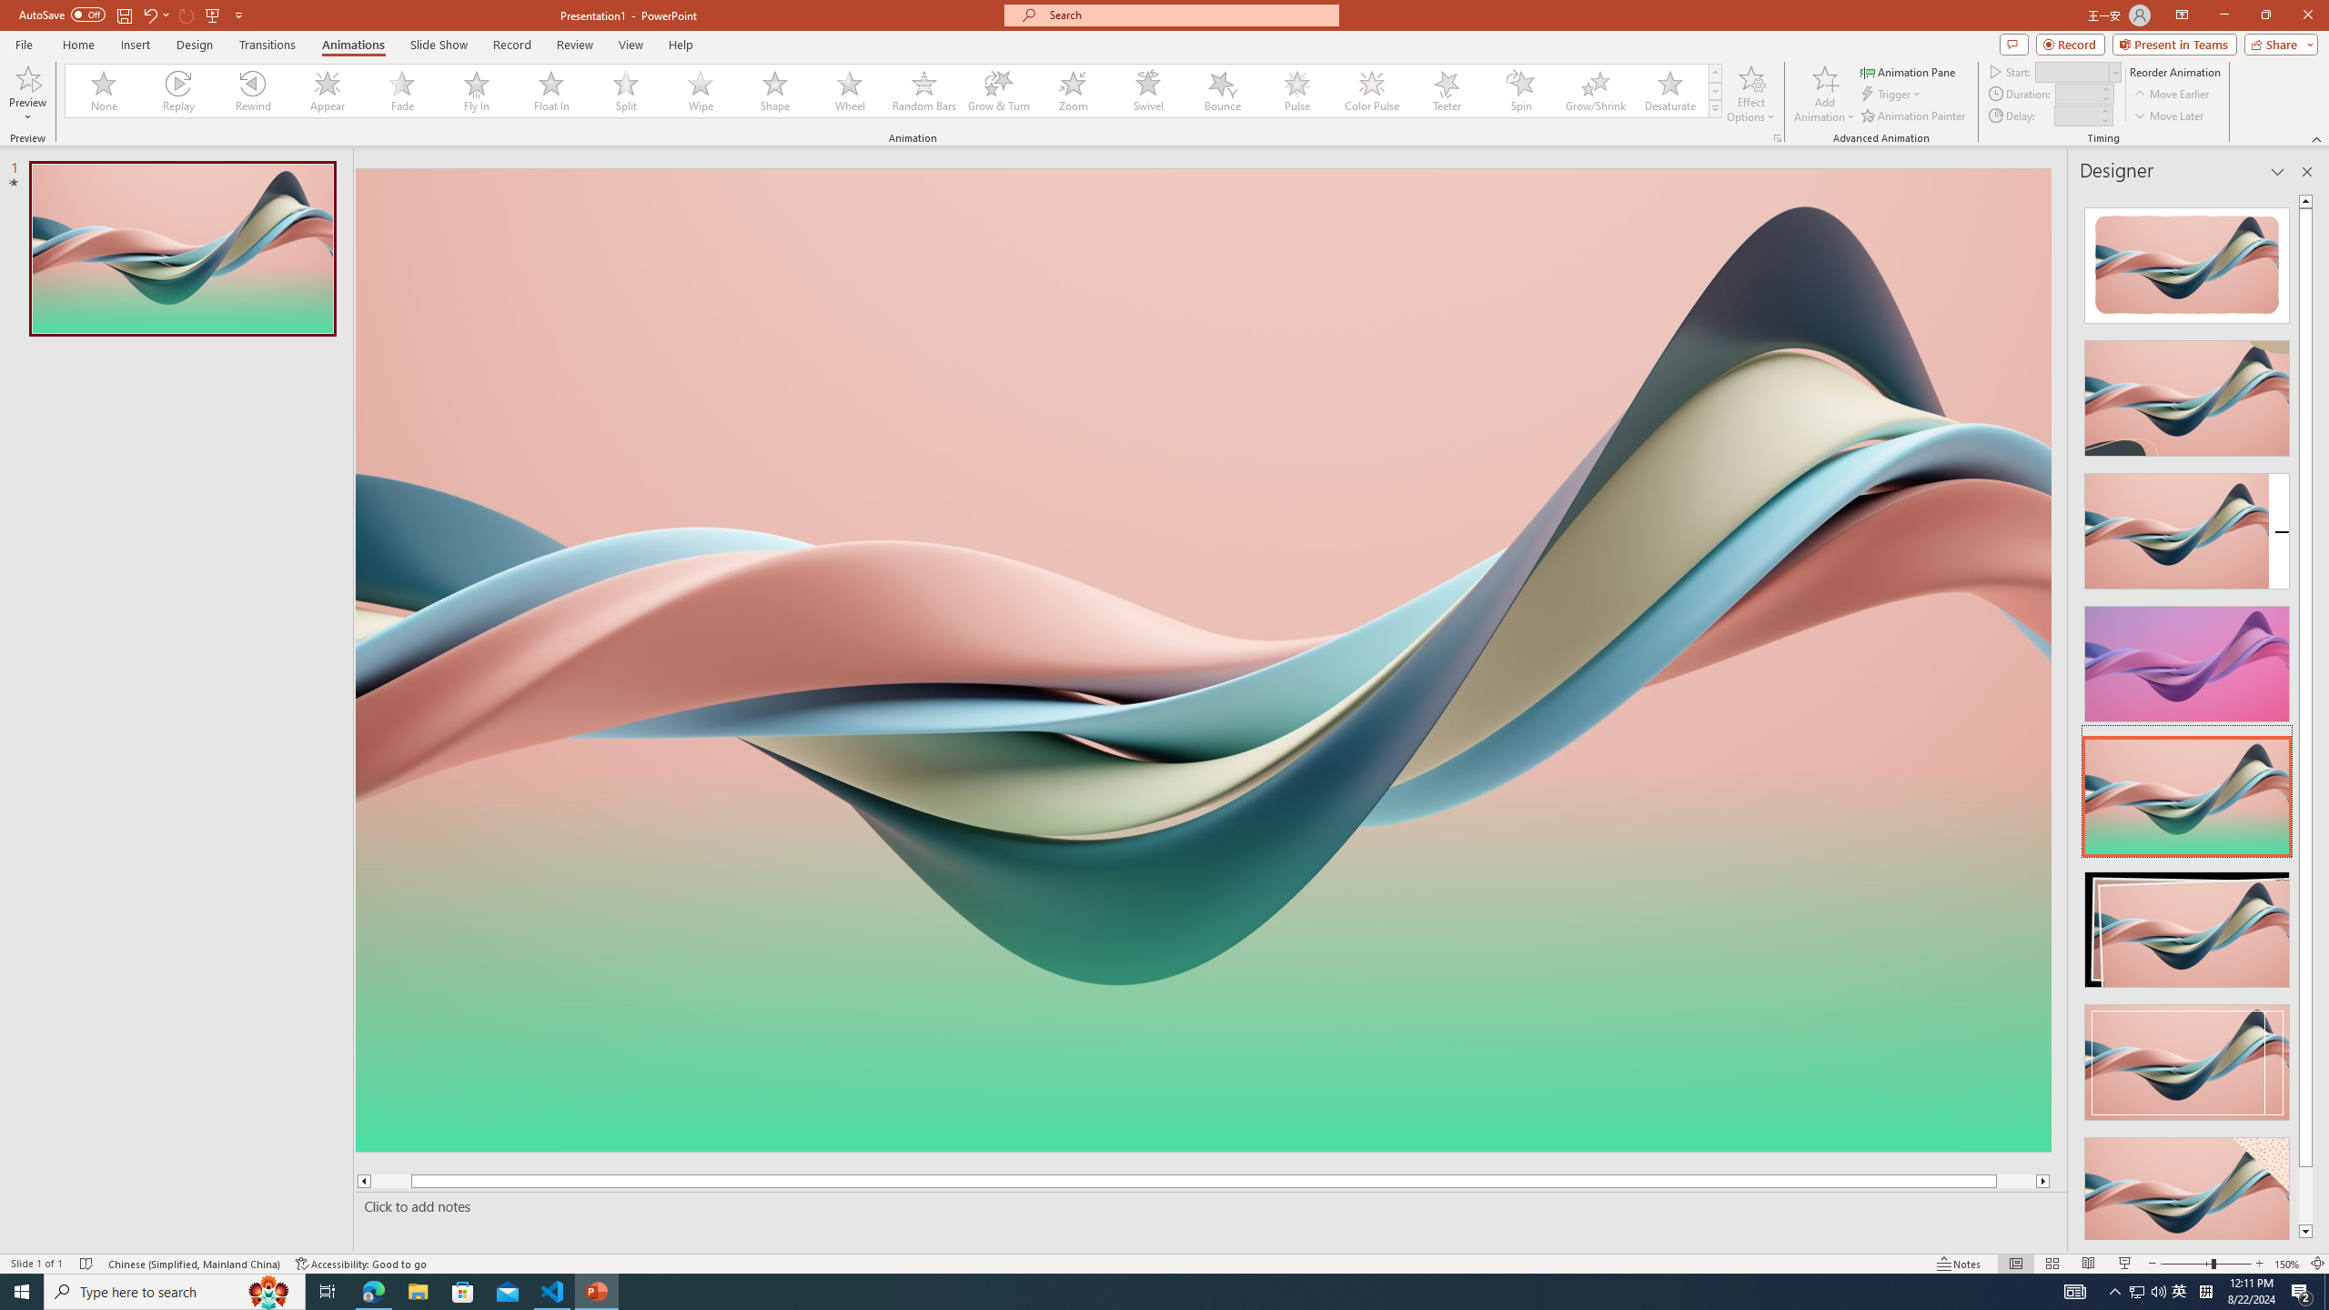  What do you see at coordinates (681, 45) in the screenshot?
I see `Help` at bounding box center [681, 45].